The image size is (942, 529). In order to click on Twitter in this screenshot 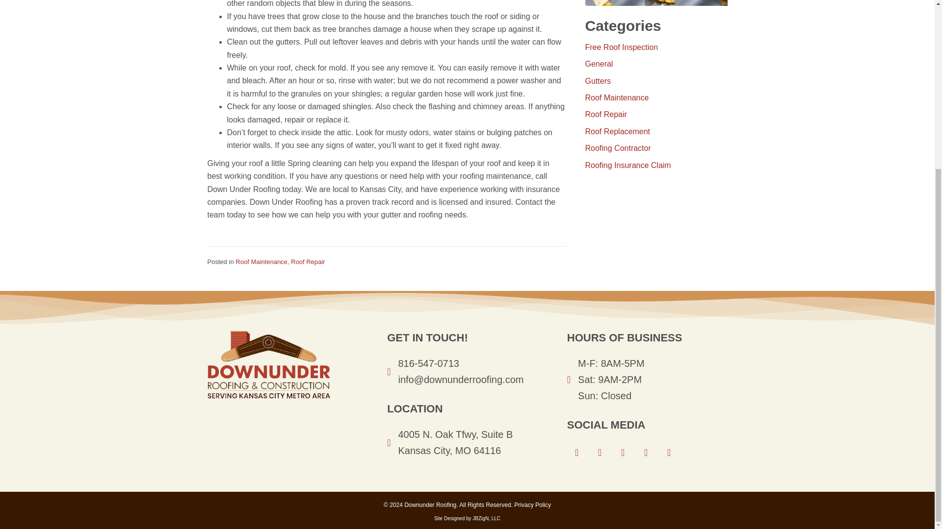, I will do `click(623, 452)`.